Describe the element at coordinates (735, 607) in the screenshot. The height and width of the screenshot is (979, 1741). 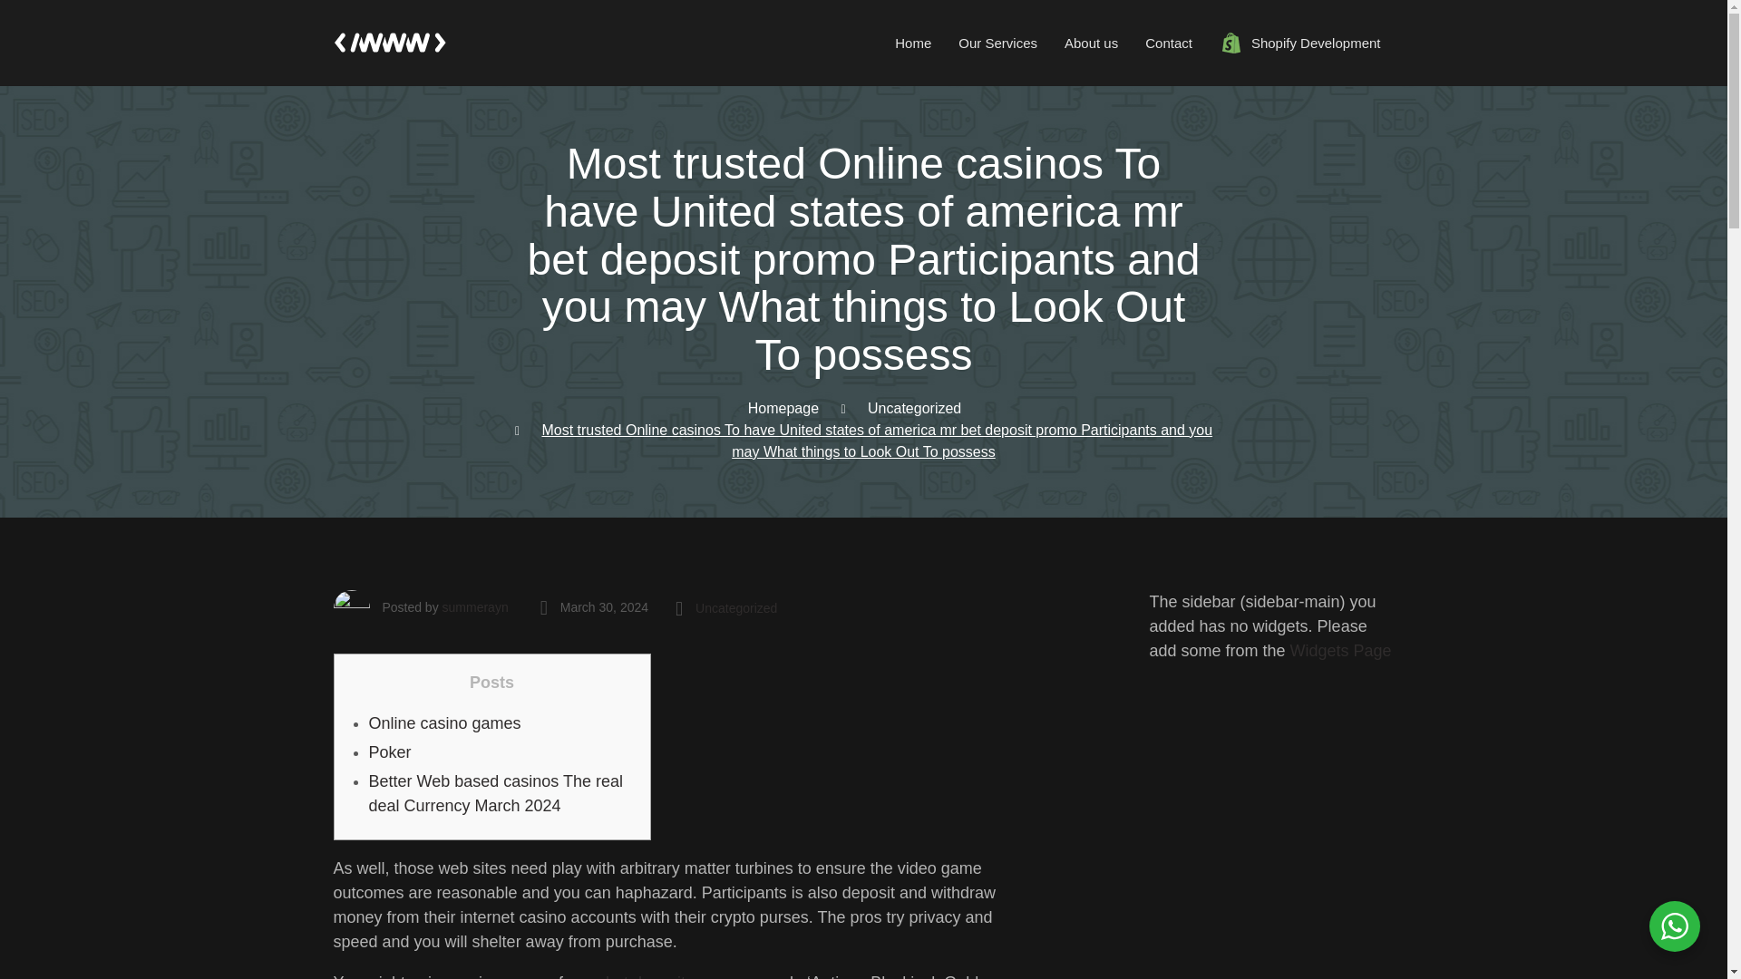
I see `Uncategorized` at that location.